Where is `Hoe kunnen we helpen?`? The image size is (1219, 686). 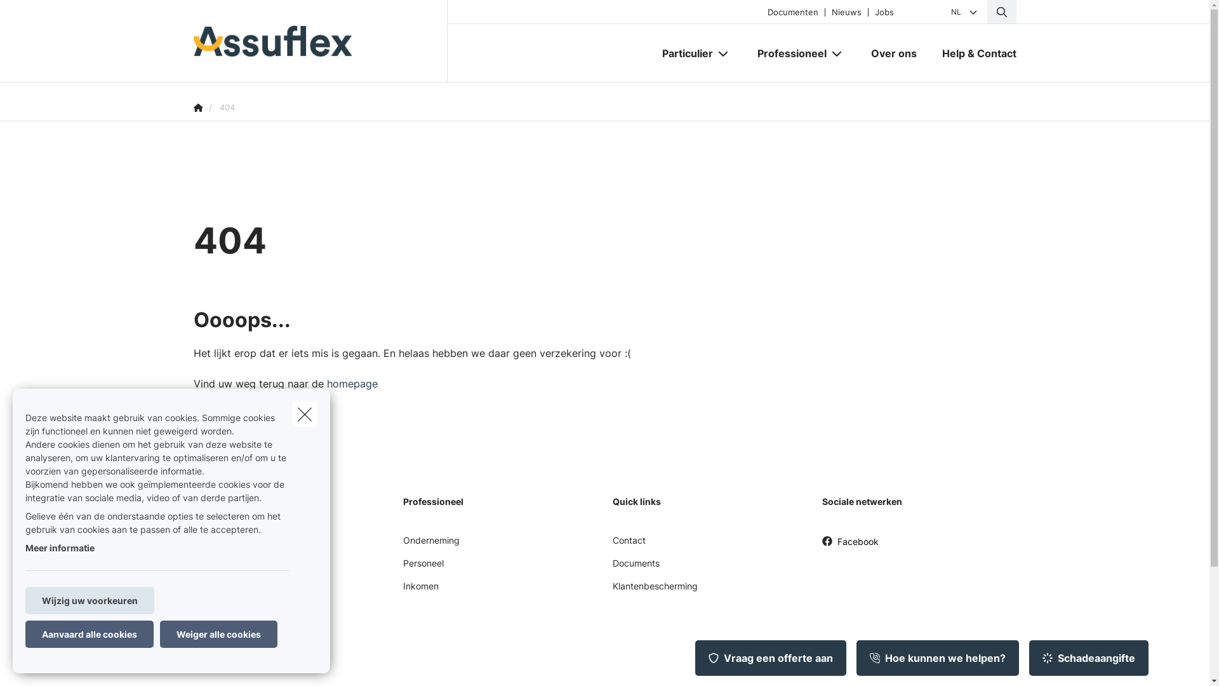 Hoe kunnen we helpen? is located at coordinates (938, 658).